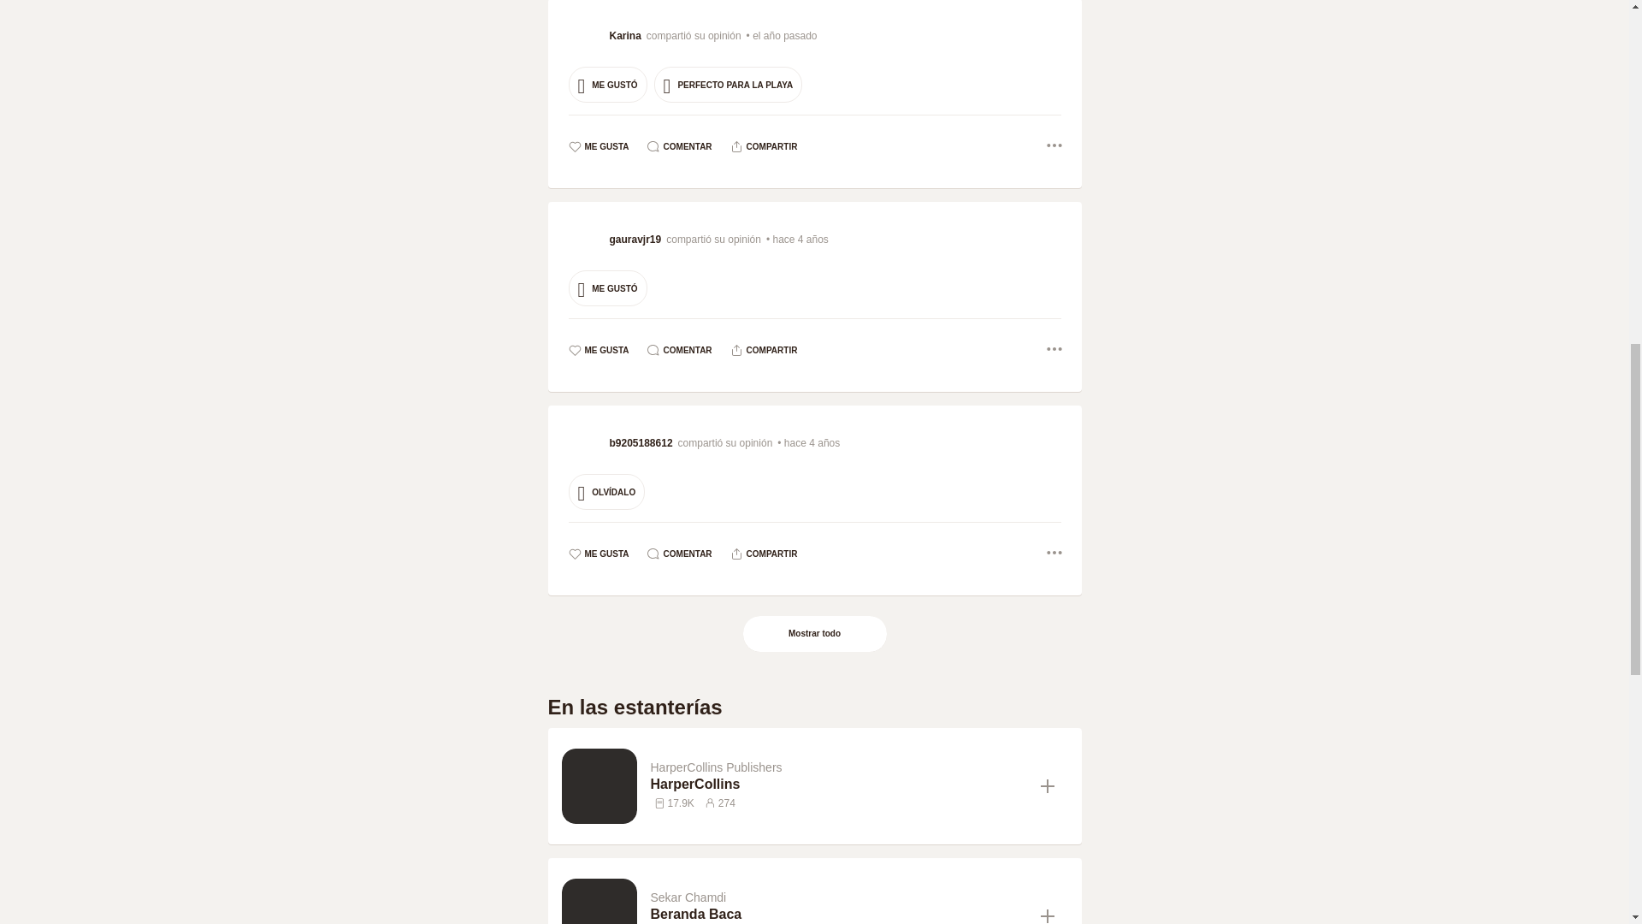 The image size is (1642, 924). What do you see at coordinates (838, 784) in the screenshot?
I see `HarperCollins ` at bounding box center [838, 784].